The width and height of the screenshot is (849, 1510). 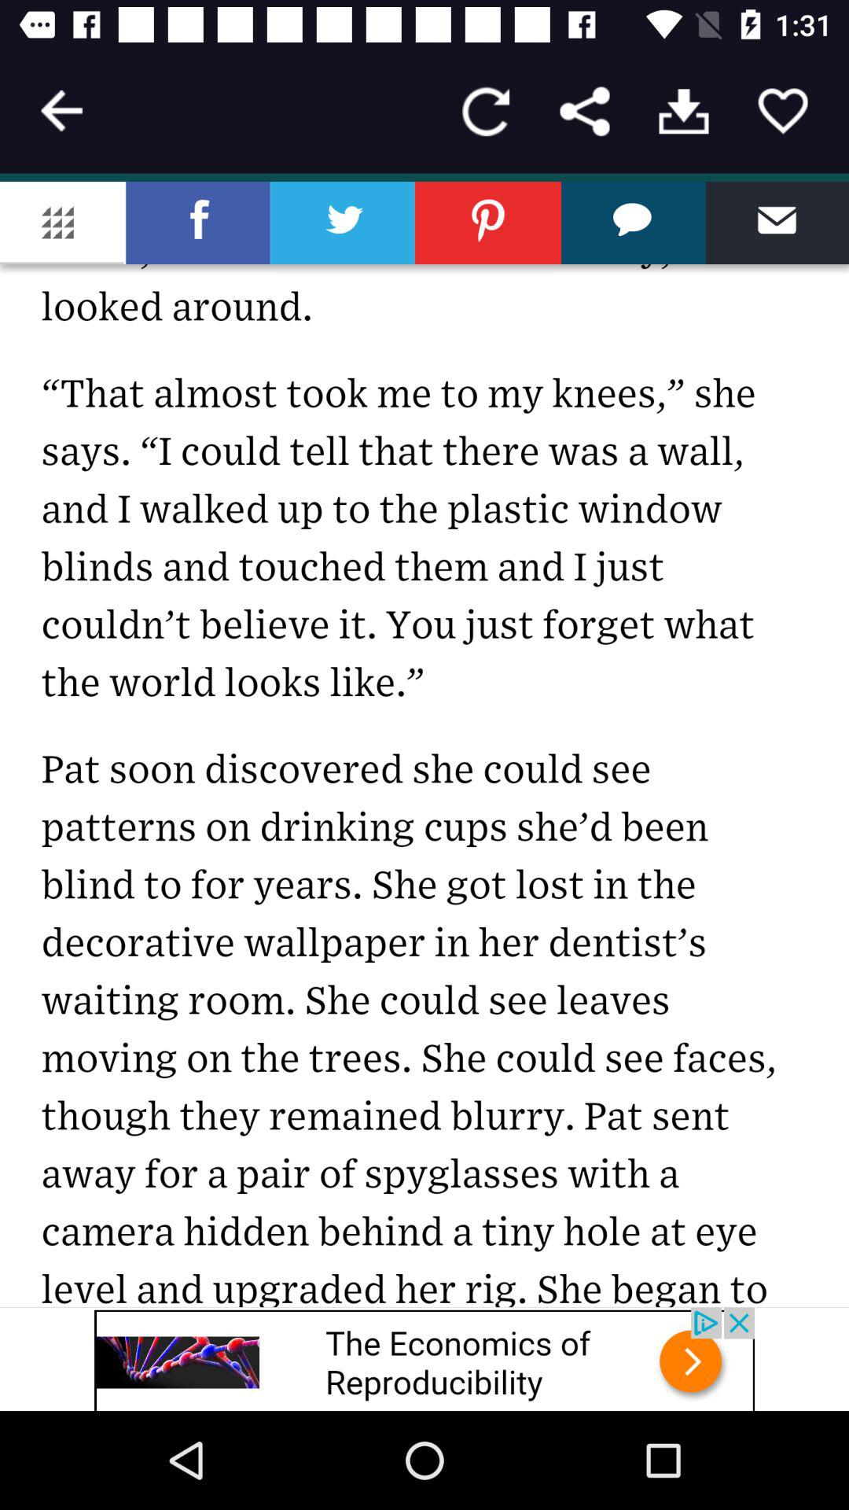 I want to click on forward, so click(x=585, y=112).